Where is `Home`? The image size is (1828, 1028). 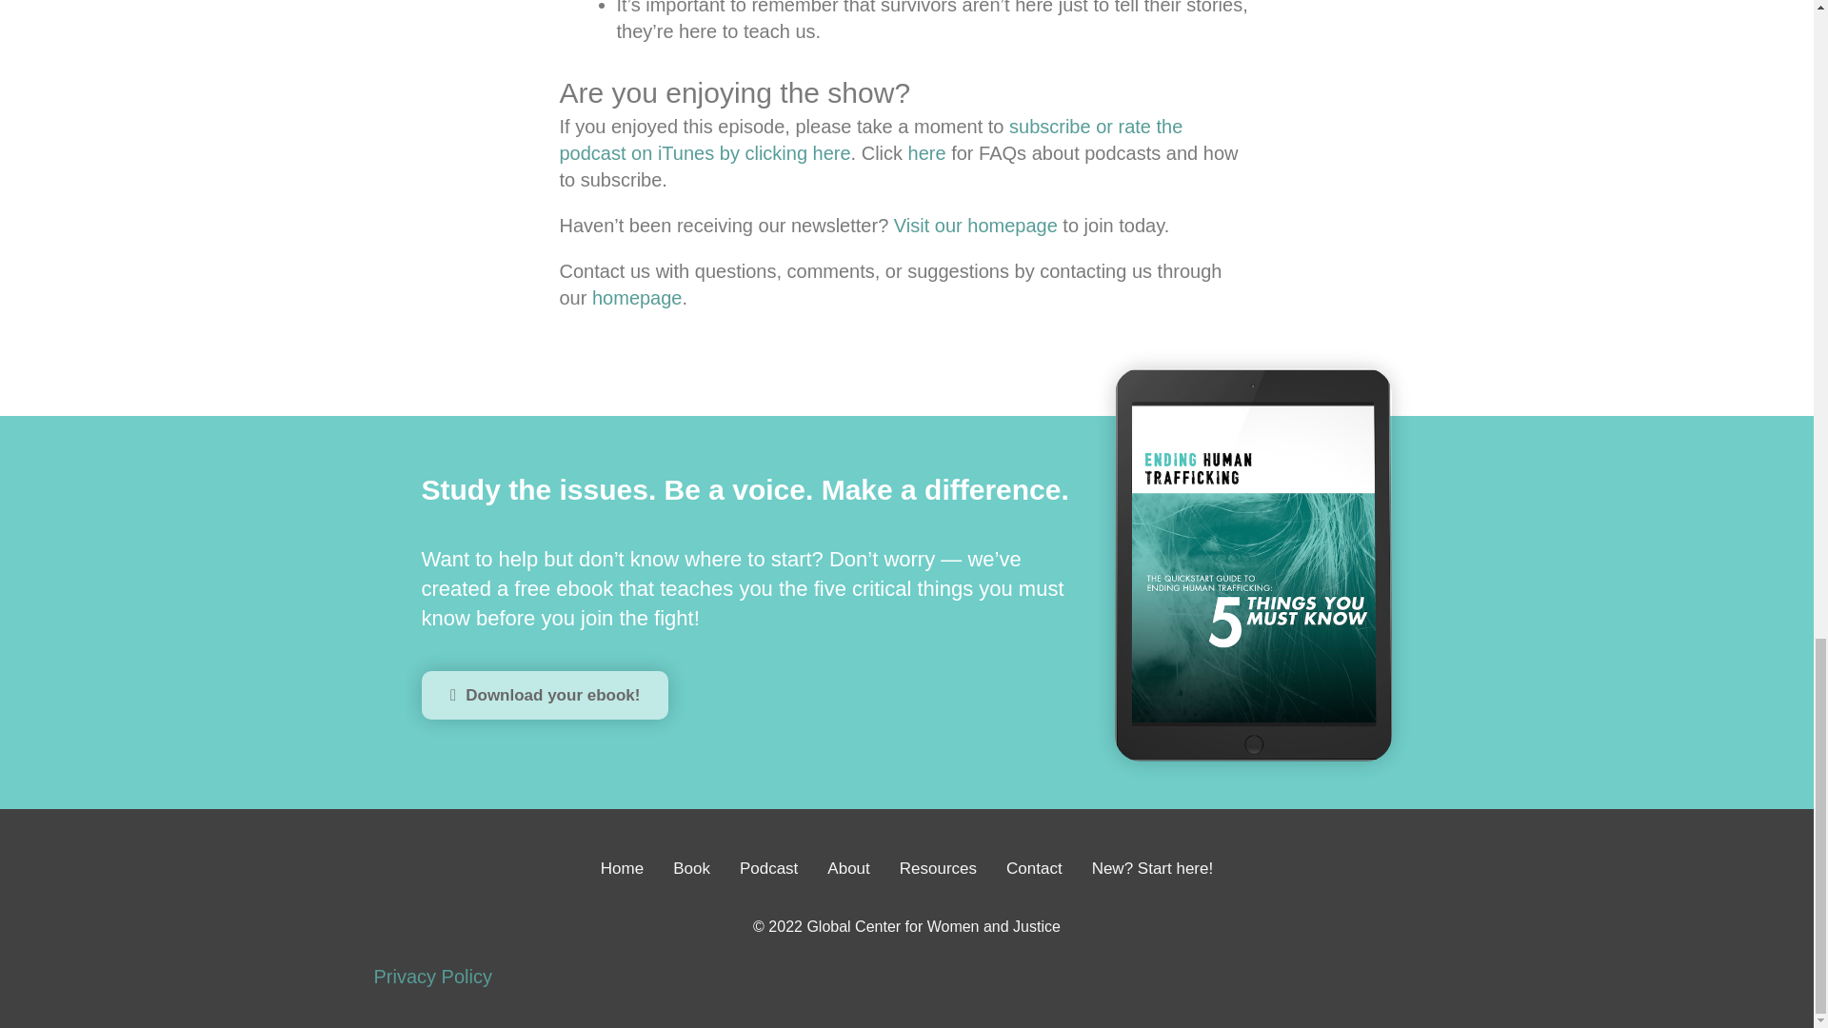 Home is located at coordinates (622, 868).